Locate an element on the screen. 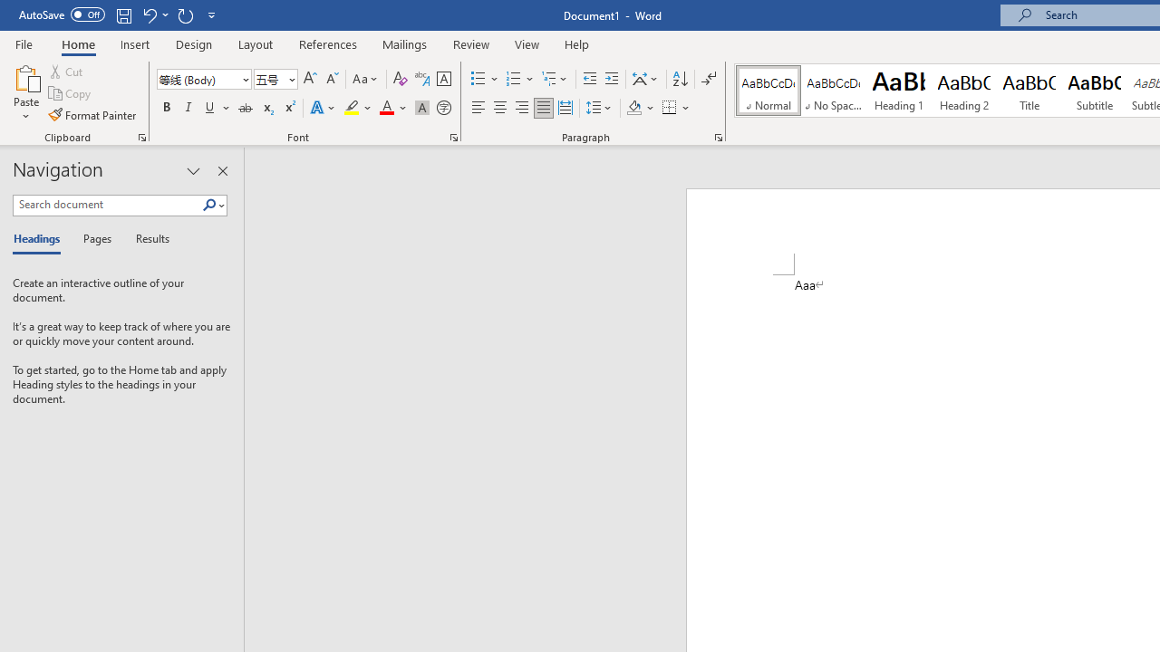 The image size is (1160, 652). Bullets is located at coordinates (478, 80).